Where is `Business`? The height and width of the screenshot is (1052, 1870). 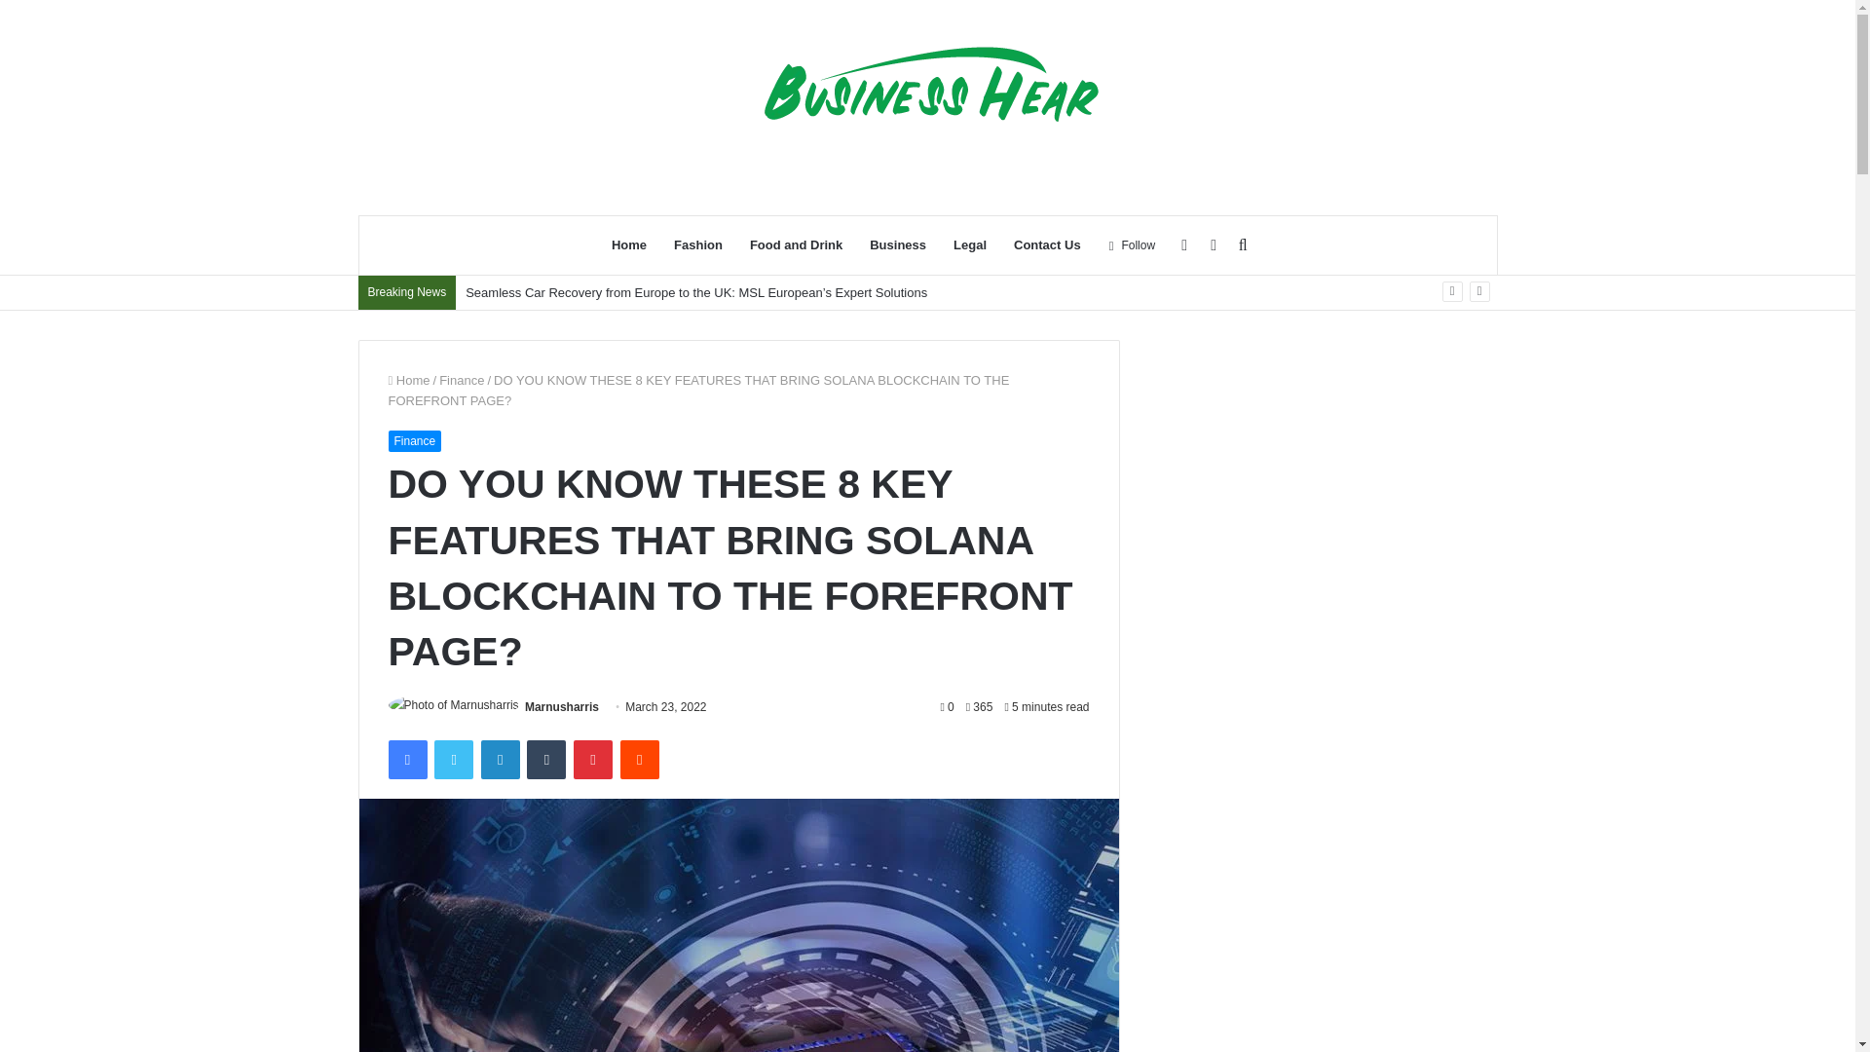
Business is located at coordinates (898, 245).